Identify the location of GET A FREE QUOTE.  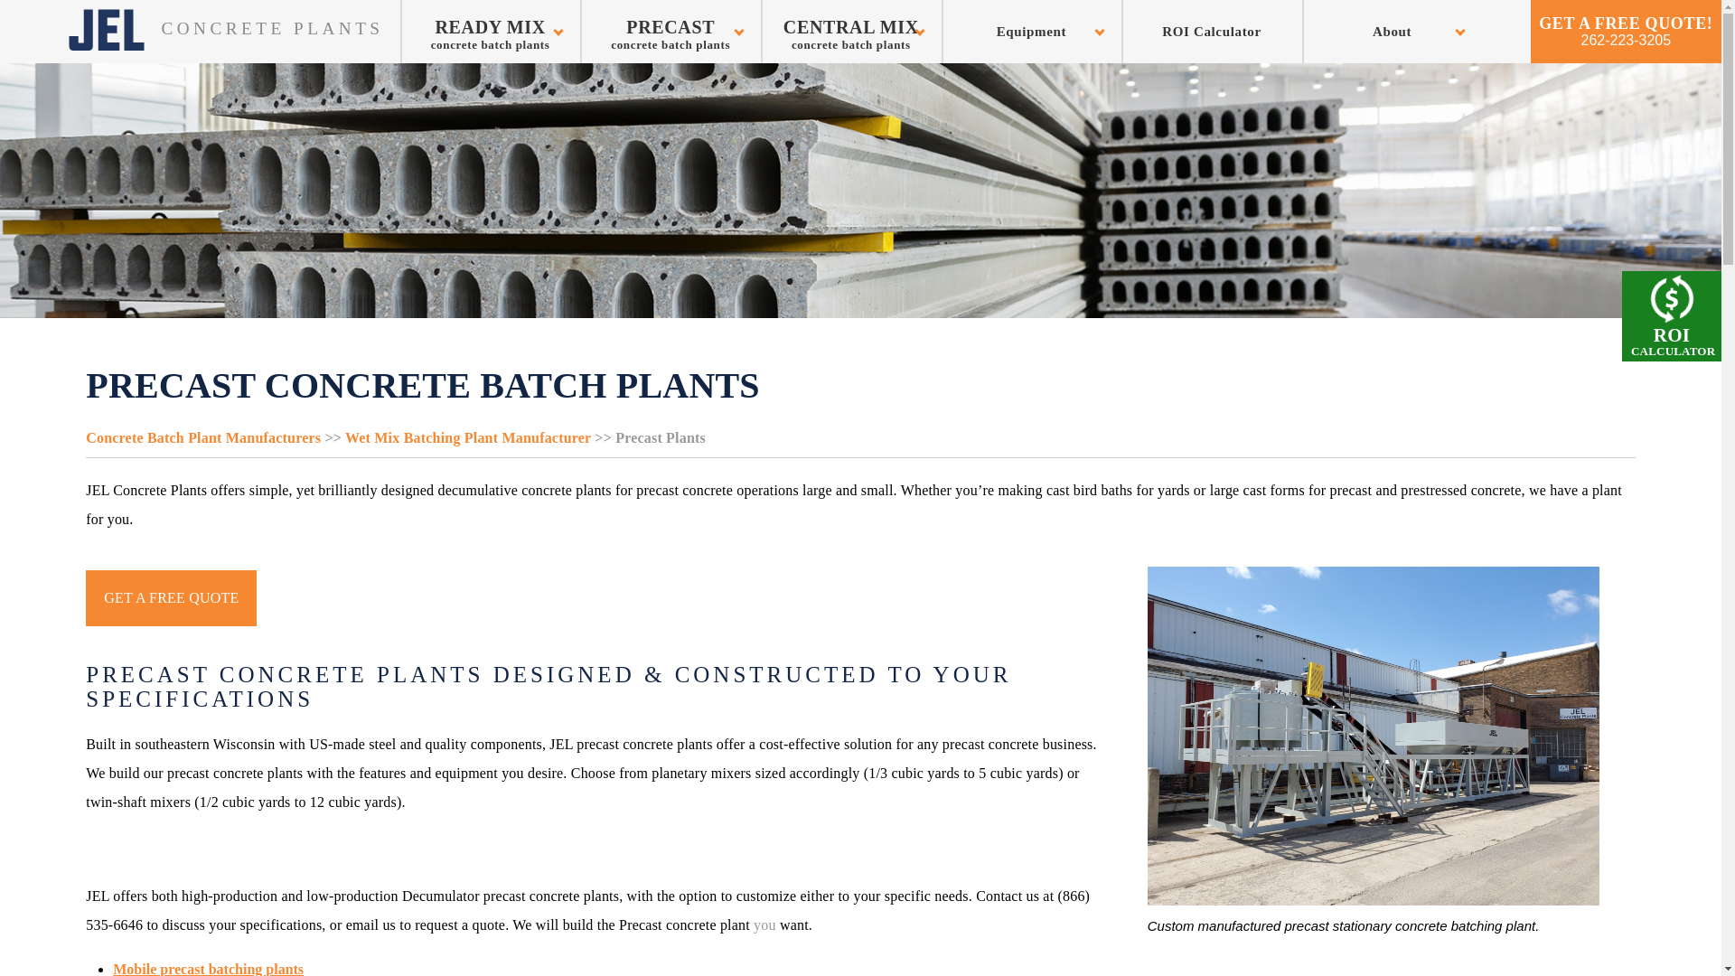
(171, 598).